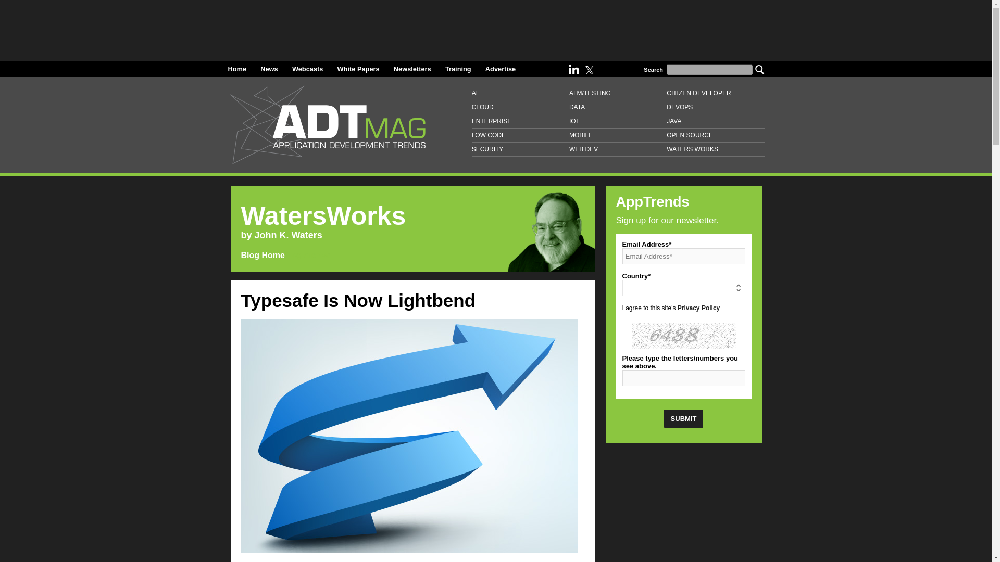 The width and height of the screenshot is (1000, 562). What do you see at coordinates (759, 69) in the screenshot?
I see `Search` at bounding box center [759, 69].